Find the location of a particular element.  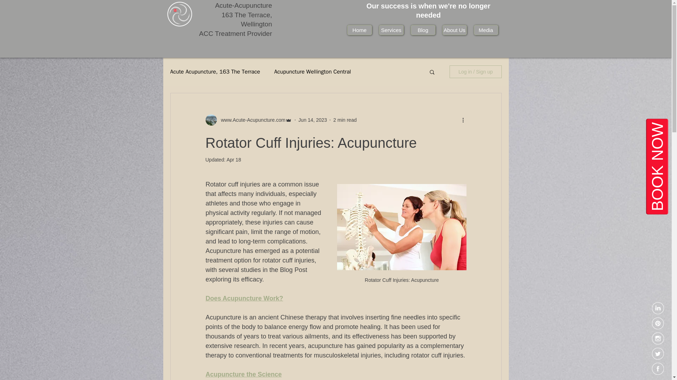

163 The Terrace, Wellington is located at coordinates (247, 20).